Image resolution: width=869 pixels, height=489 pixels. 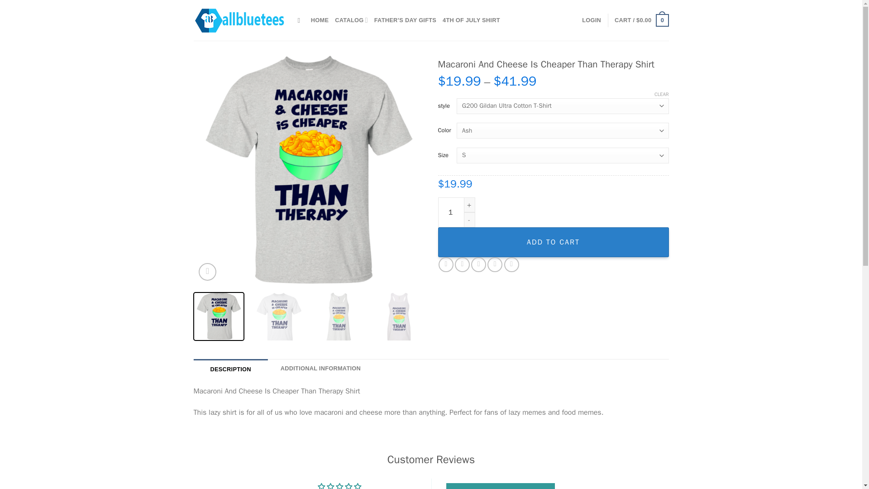 I want to click on CATALOG, so click(x=351, y=20).